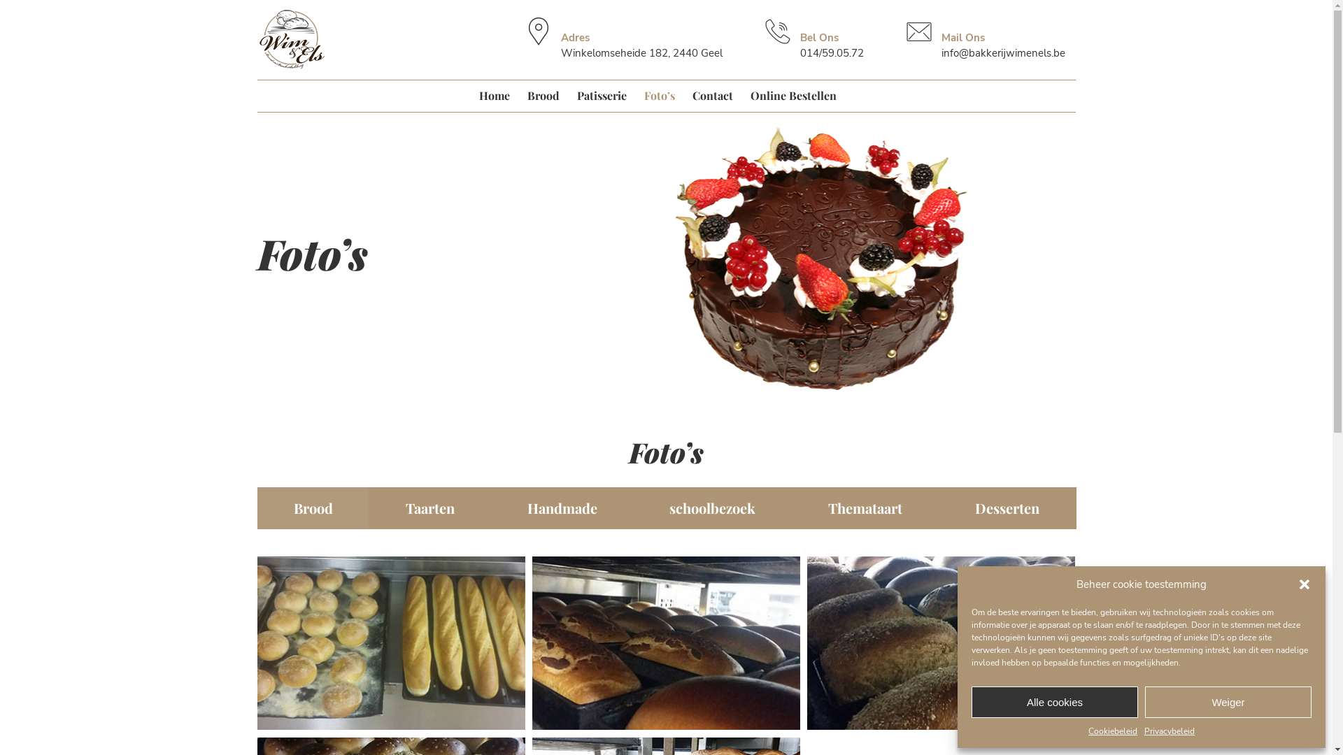 This screenshot has height=755, width=1343. What do you see at coordinates (1113, 731) in the screenshot?
I see `Cookiebeleid` at bounding box center [1113, 731].